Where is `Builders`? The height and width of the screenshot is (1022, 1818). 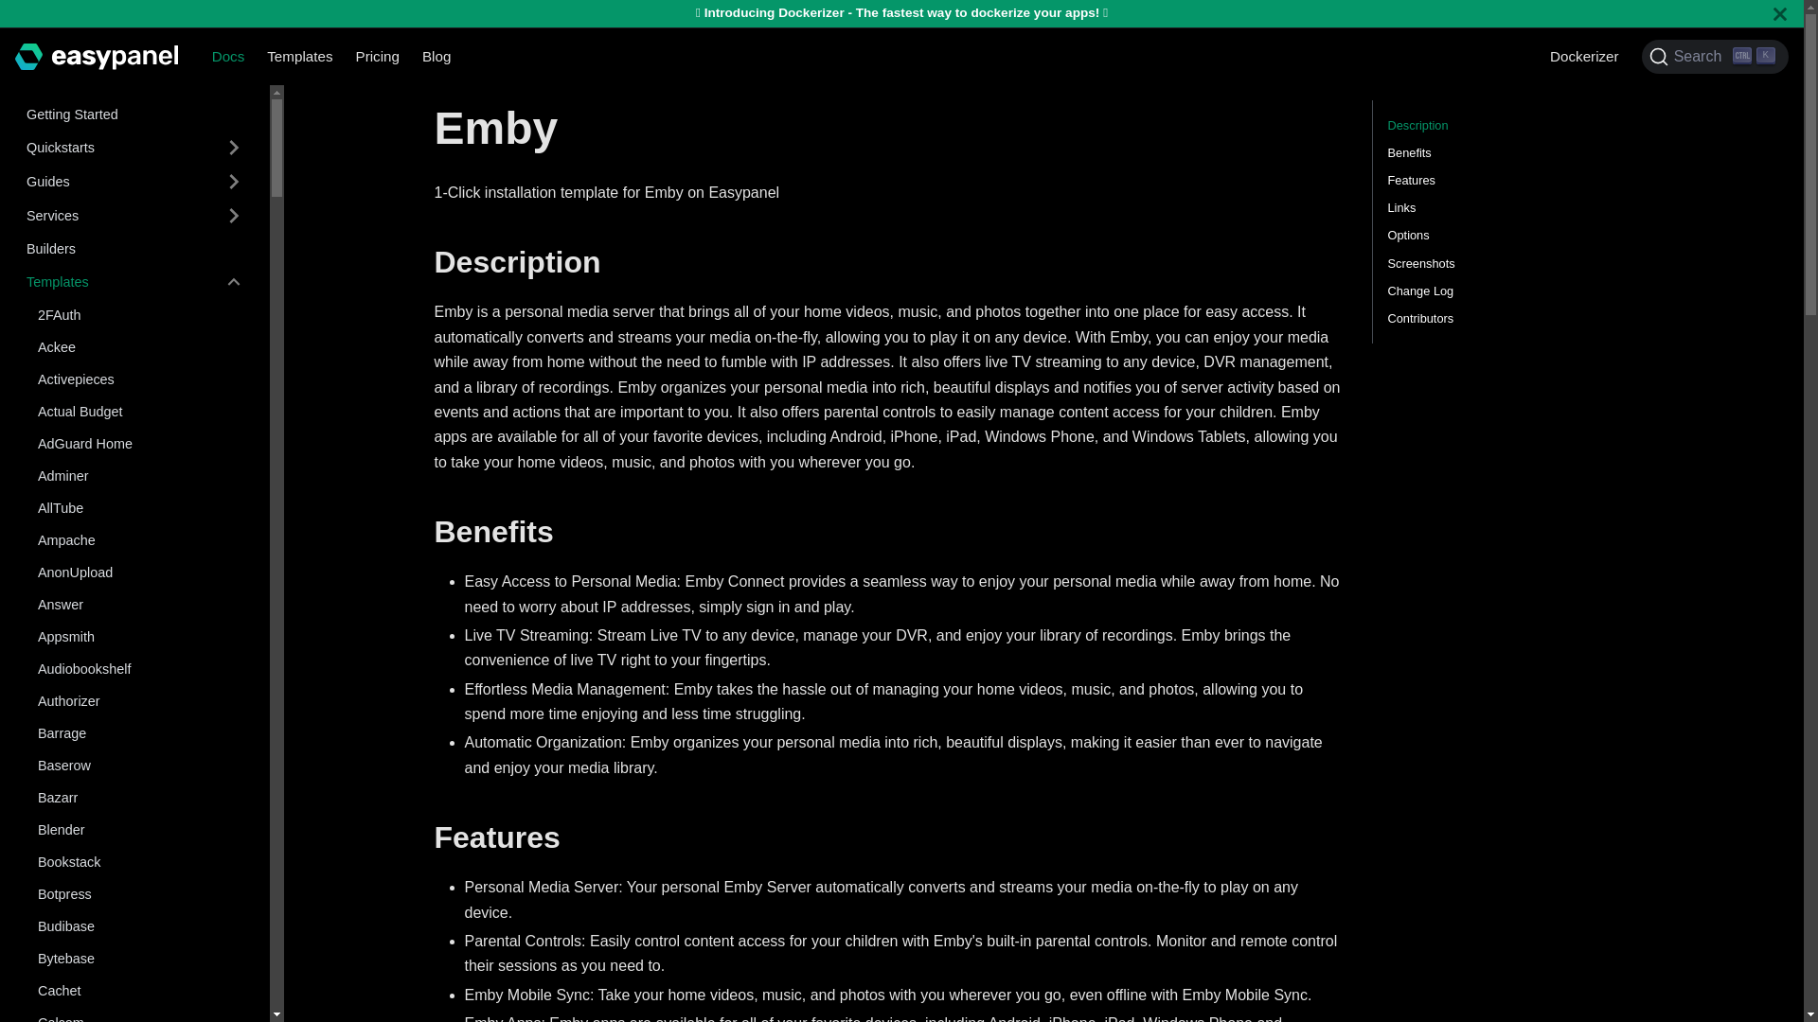
Builders is located at coordinates (134, 248).